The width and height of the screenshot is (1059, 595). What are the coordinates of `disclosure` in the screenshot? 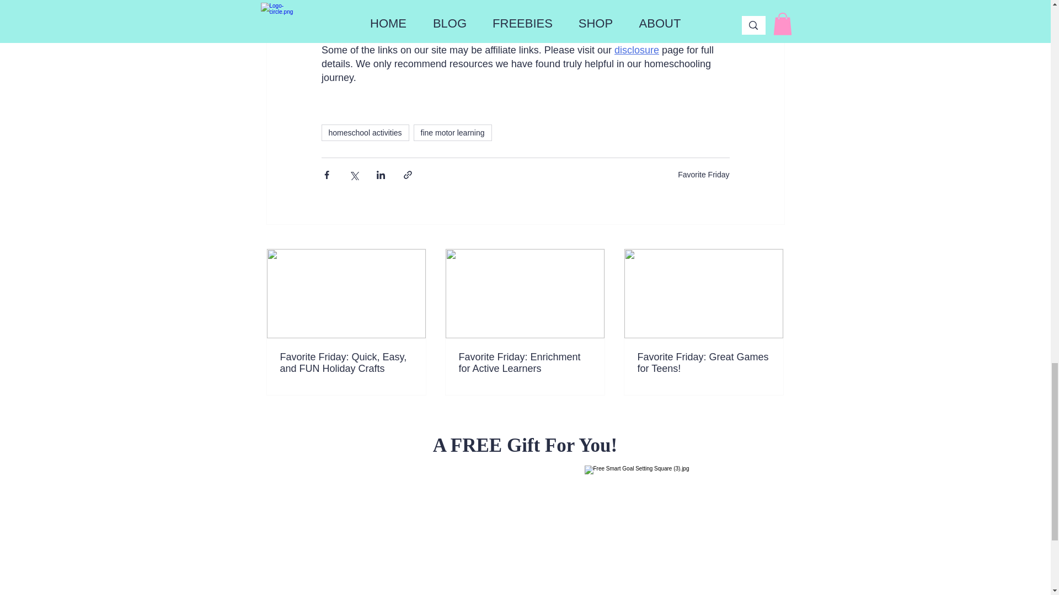 It's located at (637, 50).